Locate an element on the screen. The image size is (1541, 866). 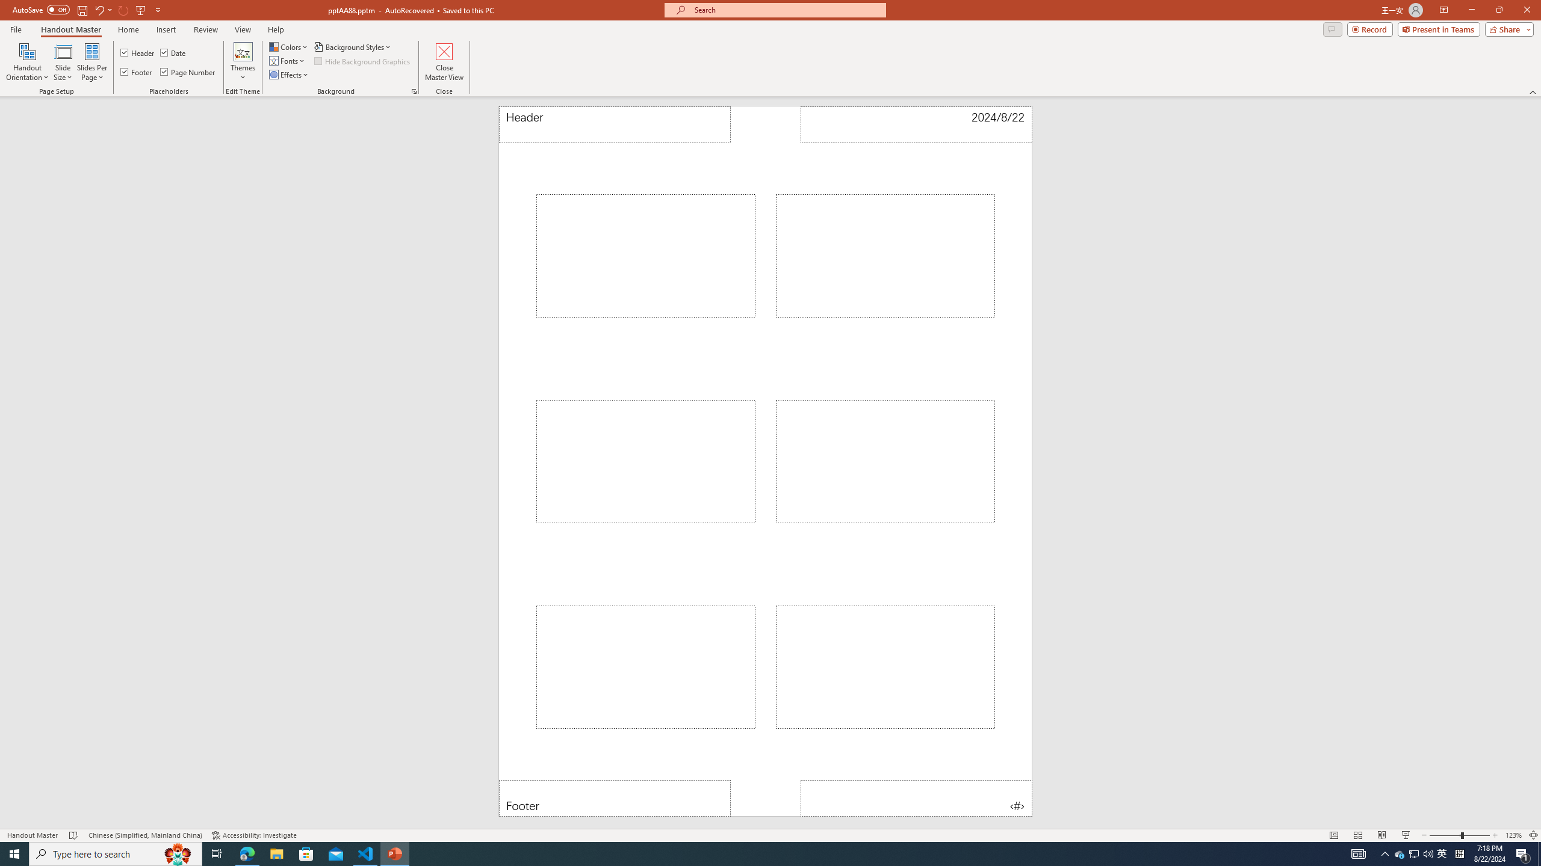
Handout Master is located at coordinates (70, 29).